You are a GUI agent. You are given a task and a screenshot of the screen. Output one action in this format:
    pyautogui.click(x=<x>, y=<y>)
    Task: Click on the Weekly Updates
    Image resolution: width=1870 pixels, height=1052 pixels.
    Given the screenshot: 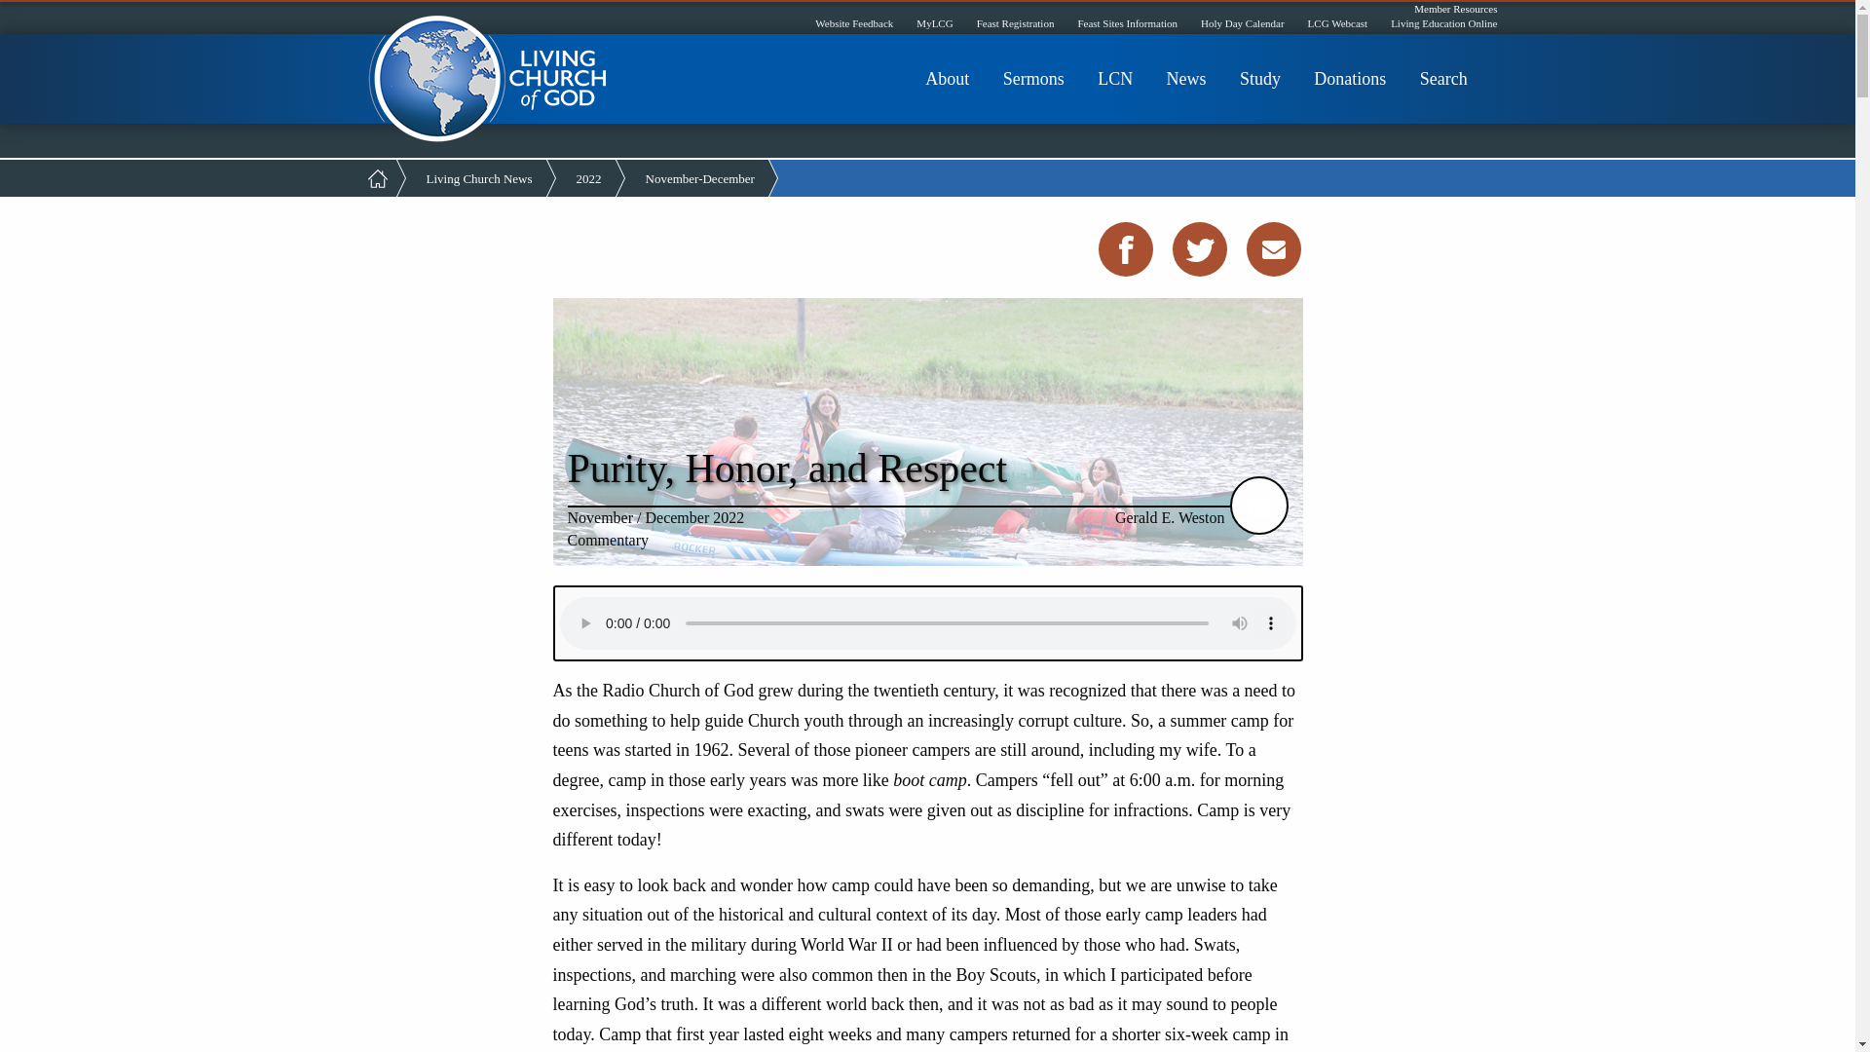 What is the action you would take?
    pyautogui.click(x=1192, y=86)
    